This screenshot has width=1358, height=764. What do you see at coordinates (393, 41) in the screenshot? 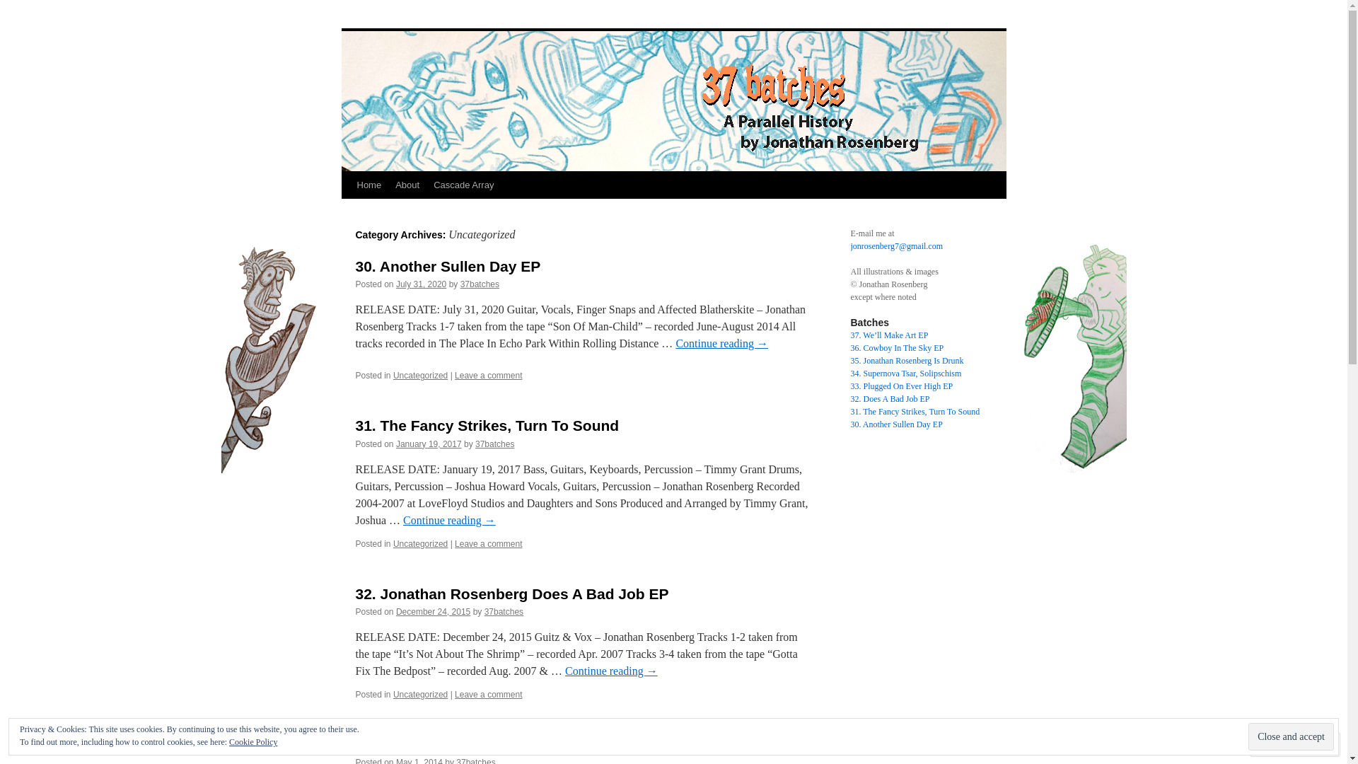
I see `37batches` at bounding box center [393, 41].